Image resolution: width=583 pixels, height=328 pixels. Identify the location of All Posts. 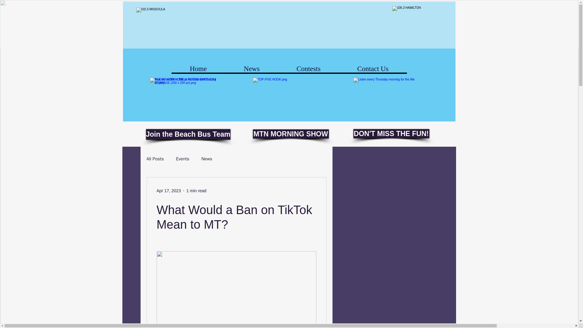
(155, 159).